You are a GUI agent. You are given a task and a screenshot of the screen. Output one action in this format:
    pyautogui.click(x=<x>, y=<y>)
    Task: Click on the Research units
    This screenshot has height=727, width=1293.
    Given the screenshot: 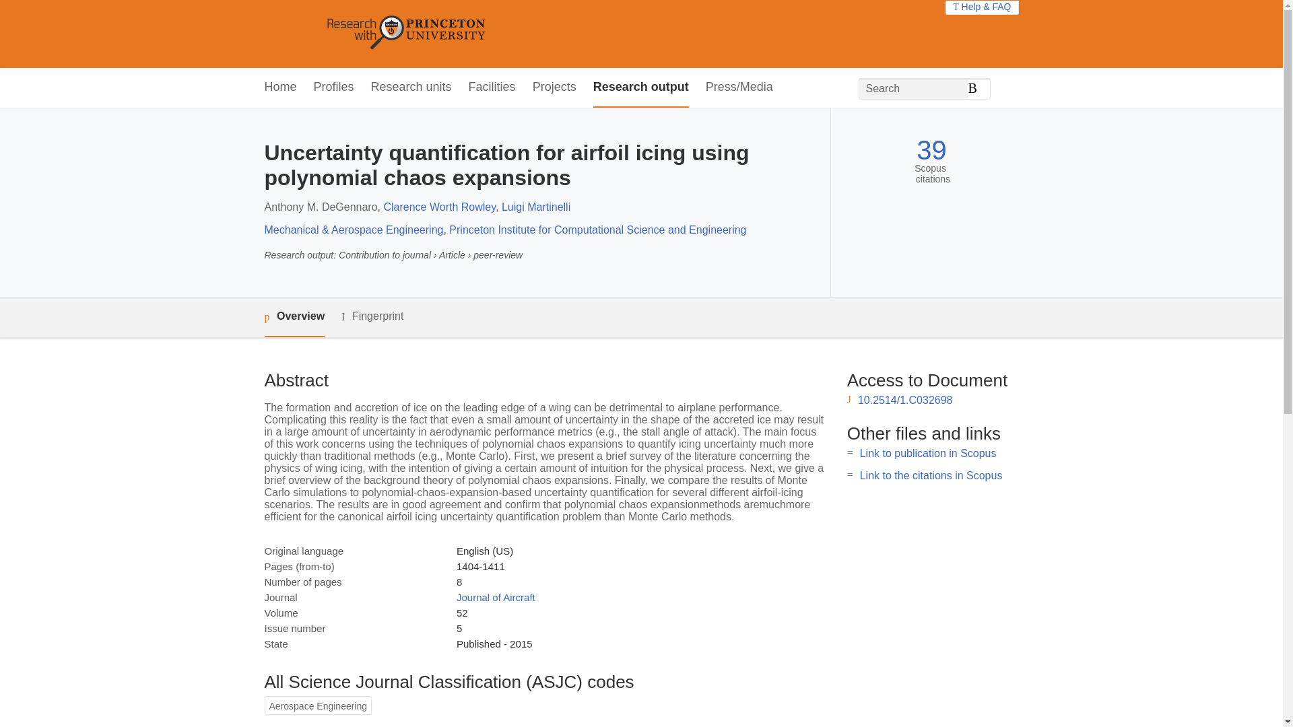 What is the action you would take?
    pyautogui.click(x=411, y=88)
    